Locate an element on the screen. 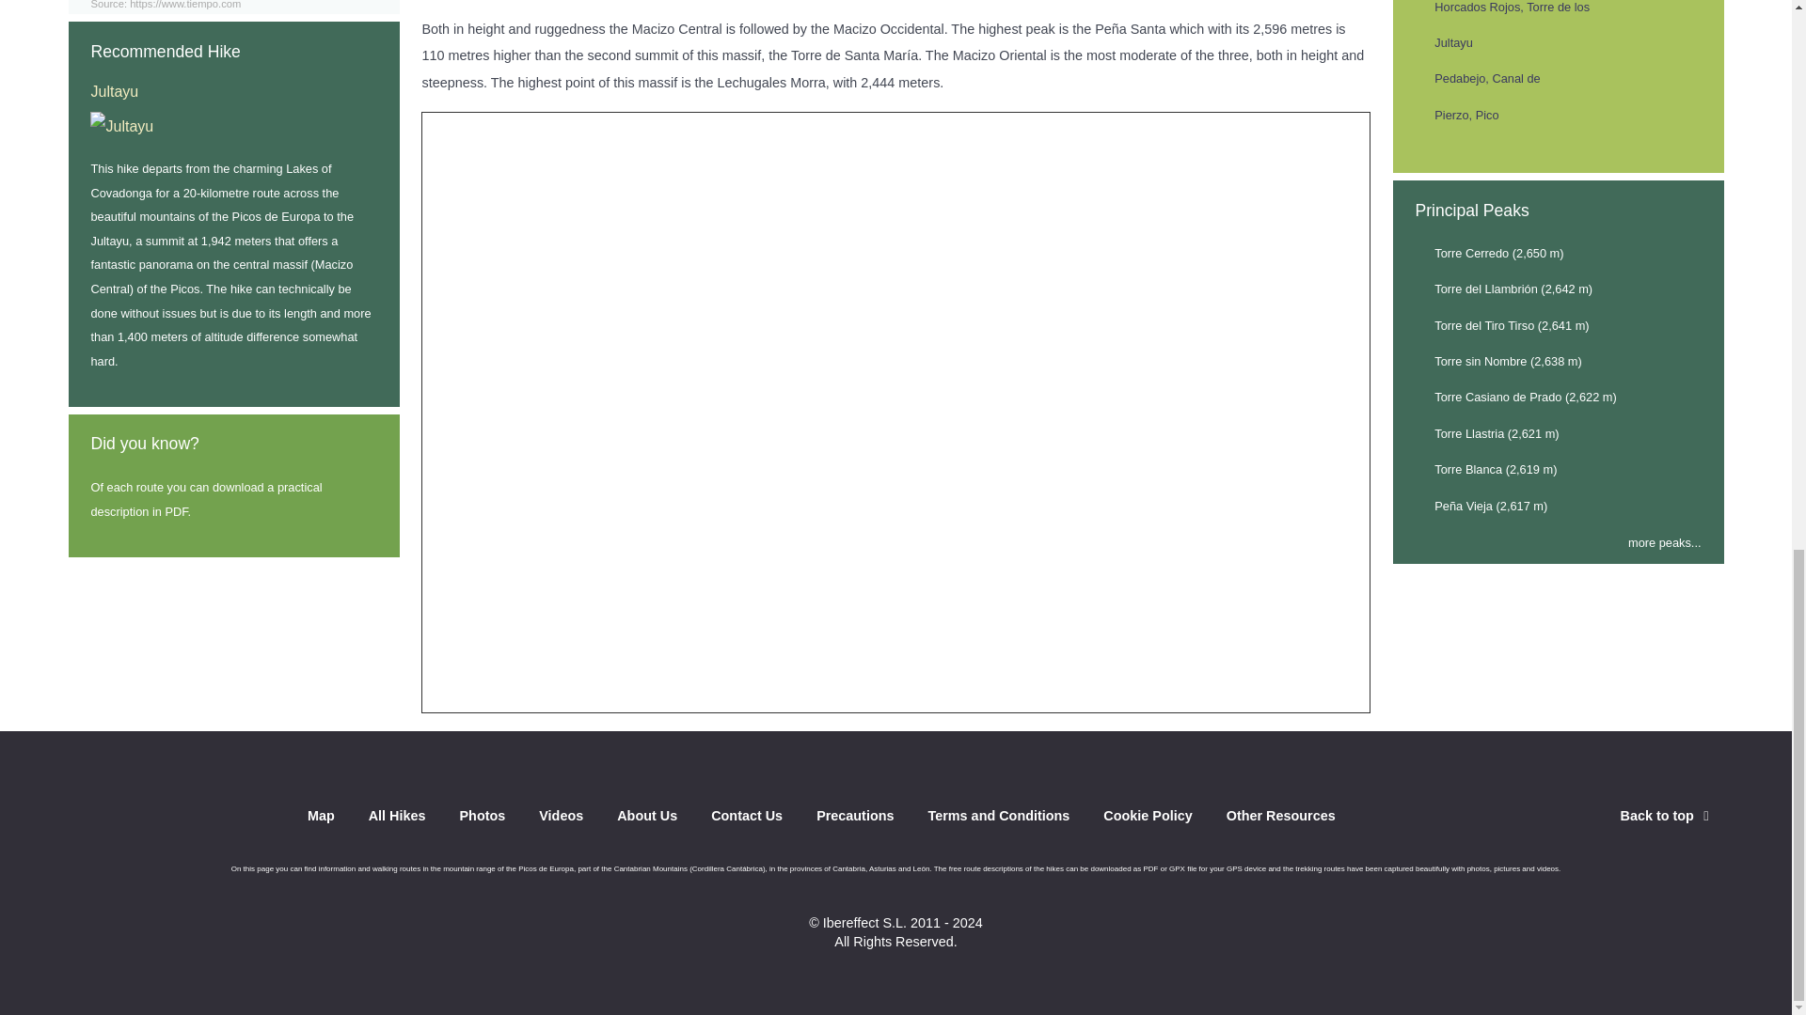 This screenshot has height=1015, width=1806. All Hikes is located at coordinates (397, 820).